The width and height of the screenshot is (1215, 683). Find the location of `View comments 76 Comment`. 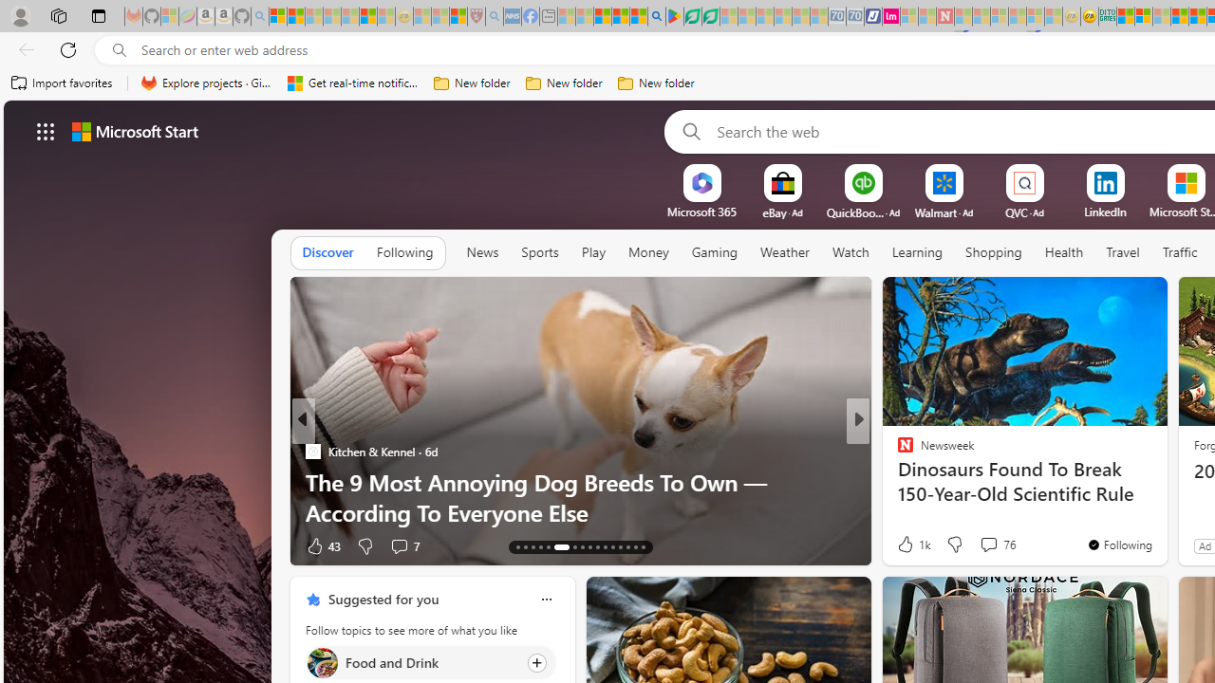

View comments 76 Comment is located at coordinates (988, 544).